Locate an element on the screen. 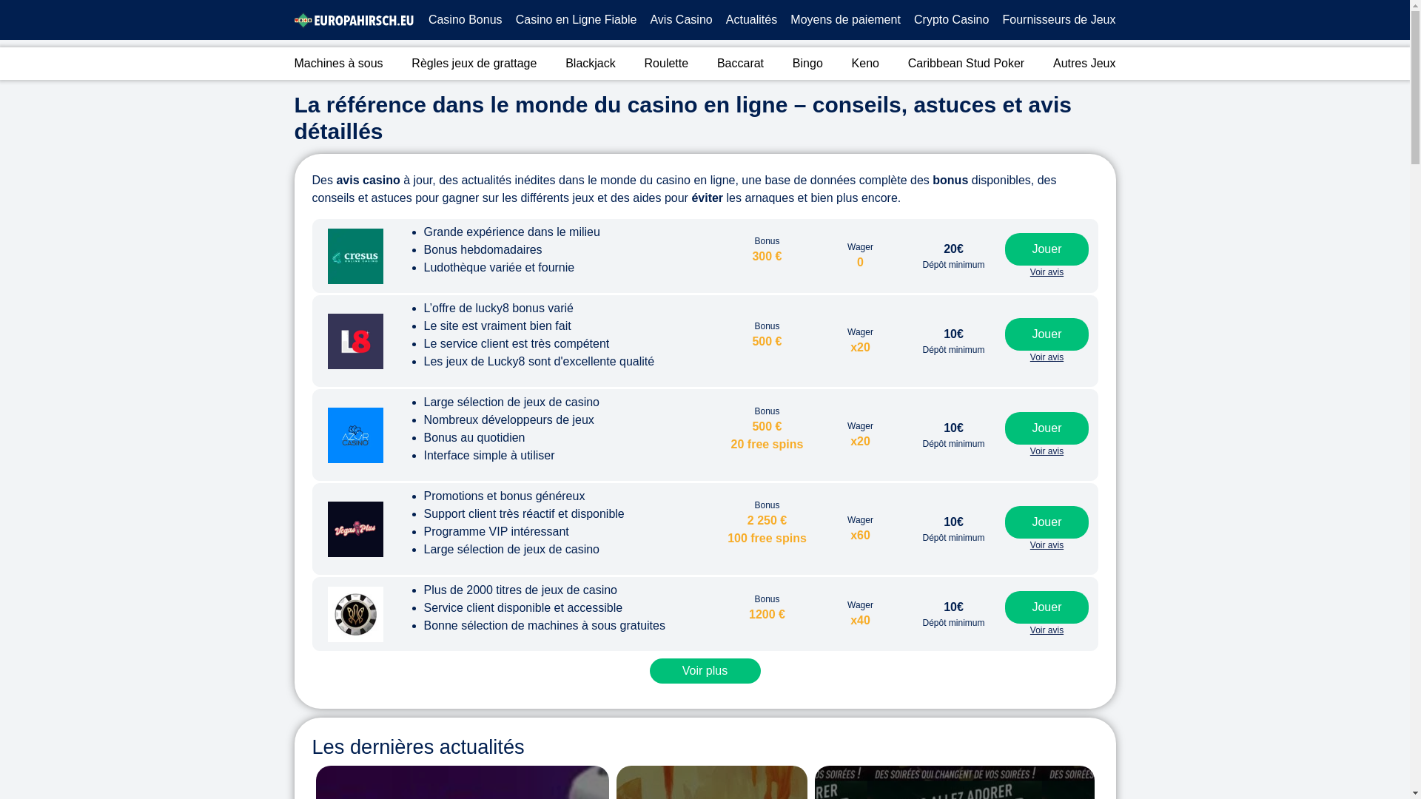  Voir plus is located at coordinates (705, 671).